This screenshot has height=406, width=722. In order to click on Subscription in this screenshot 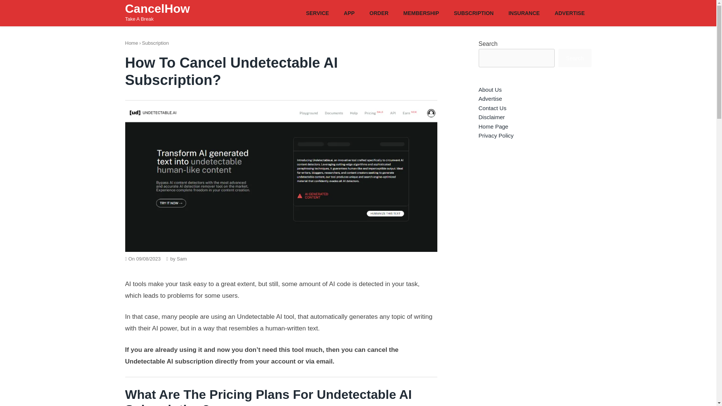, I will do `click(156, 43)`.